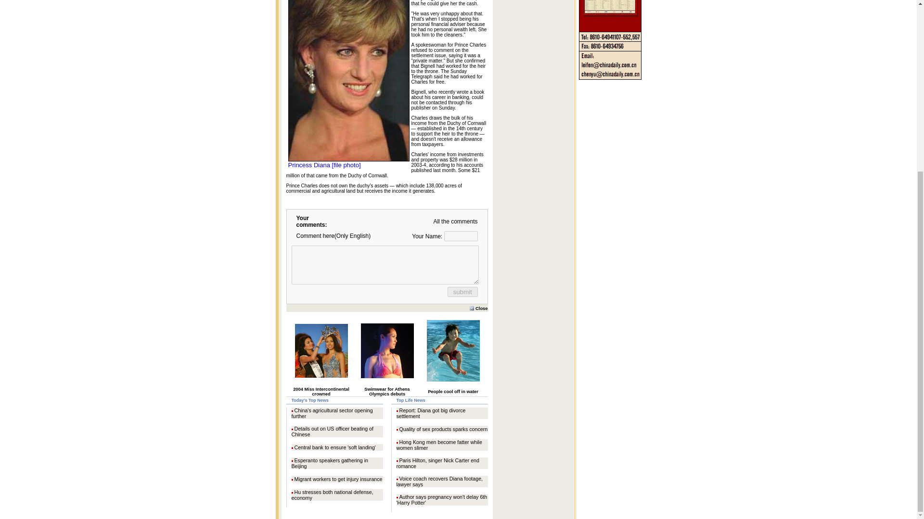  Describe the element at coordinates (443, 429) in the screenshot. I see `Quality of sex products sparks concern` at that location.